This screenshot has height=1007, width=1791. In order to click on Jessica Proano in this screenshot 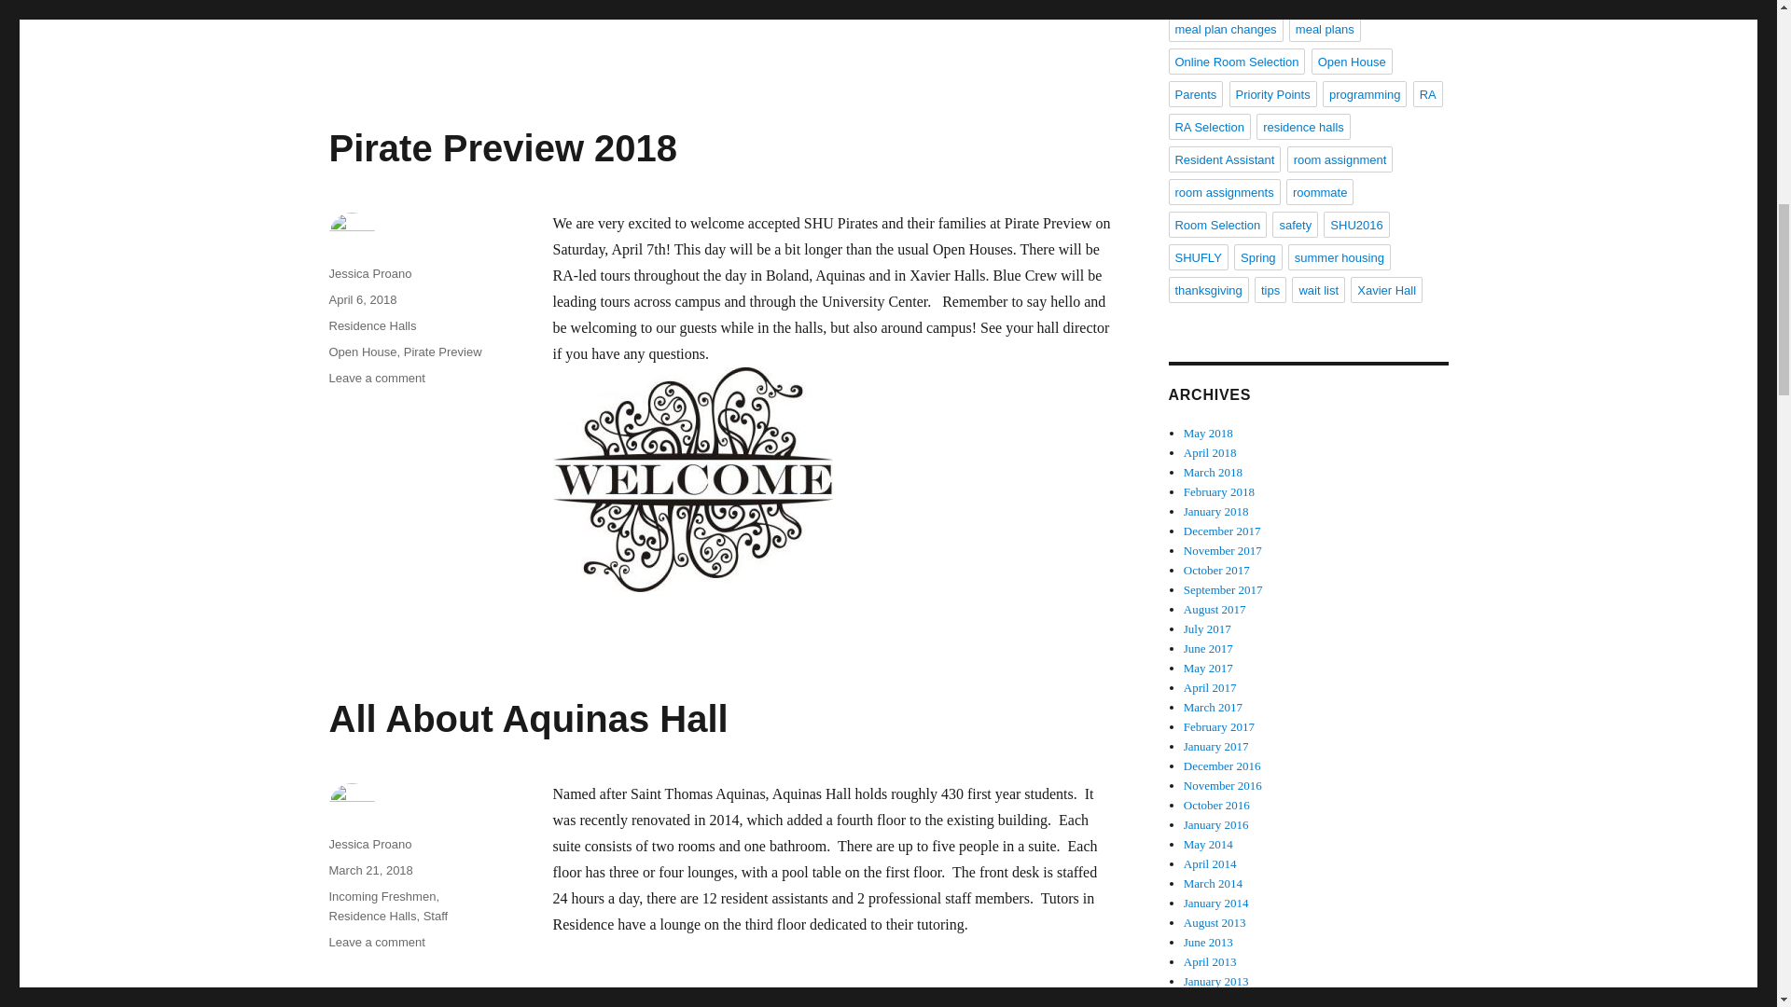, I will do `click(362, 352)`.